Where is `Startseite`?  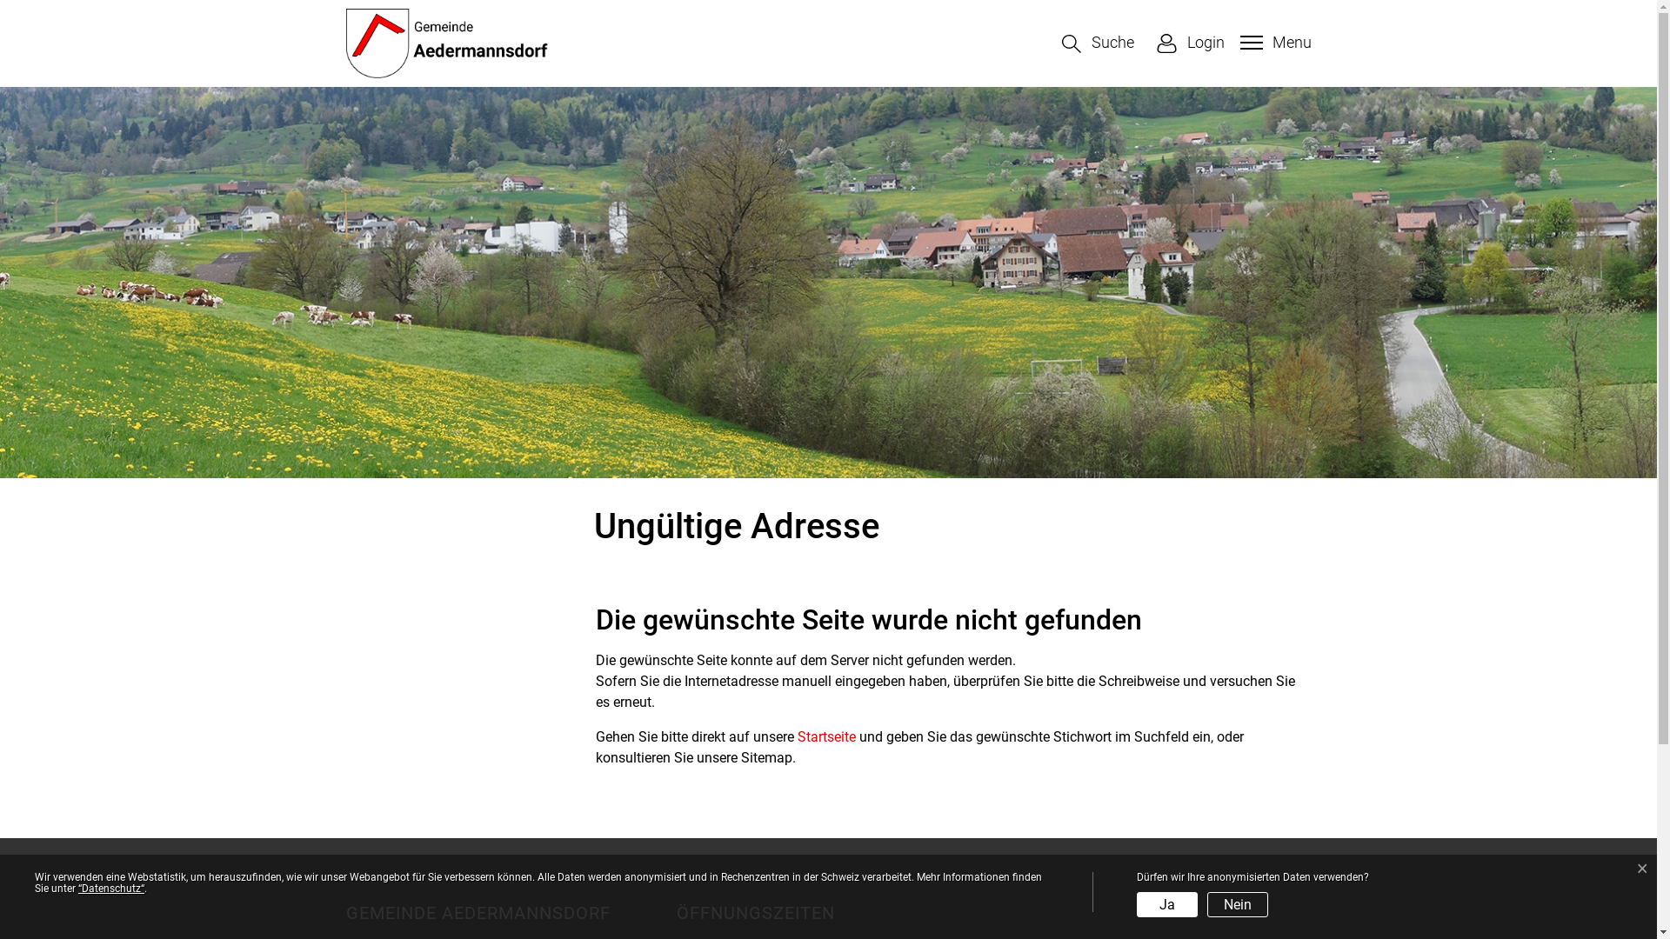
Startseite is located at coordinates (826, 737).